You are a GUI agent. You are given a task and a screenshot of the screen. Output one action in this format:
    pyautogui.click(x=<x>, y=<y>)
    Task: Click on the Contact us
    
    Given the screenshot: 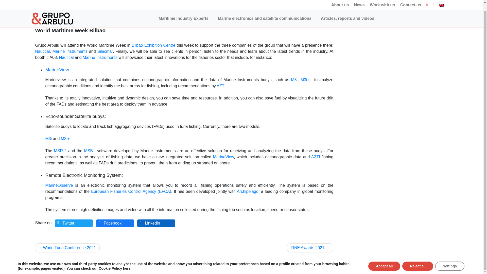 What is the action you would take?
    pyautogui.click(x=411, y=1)
    